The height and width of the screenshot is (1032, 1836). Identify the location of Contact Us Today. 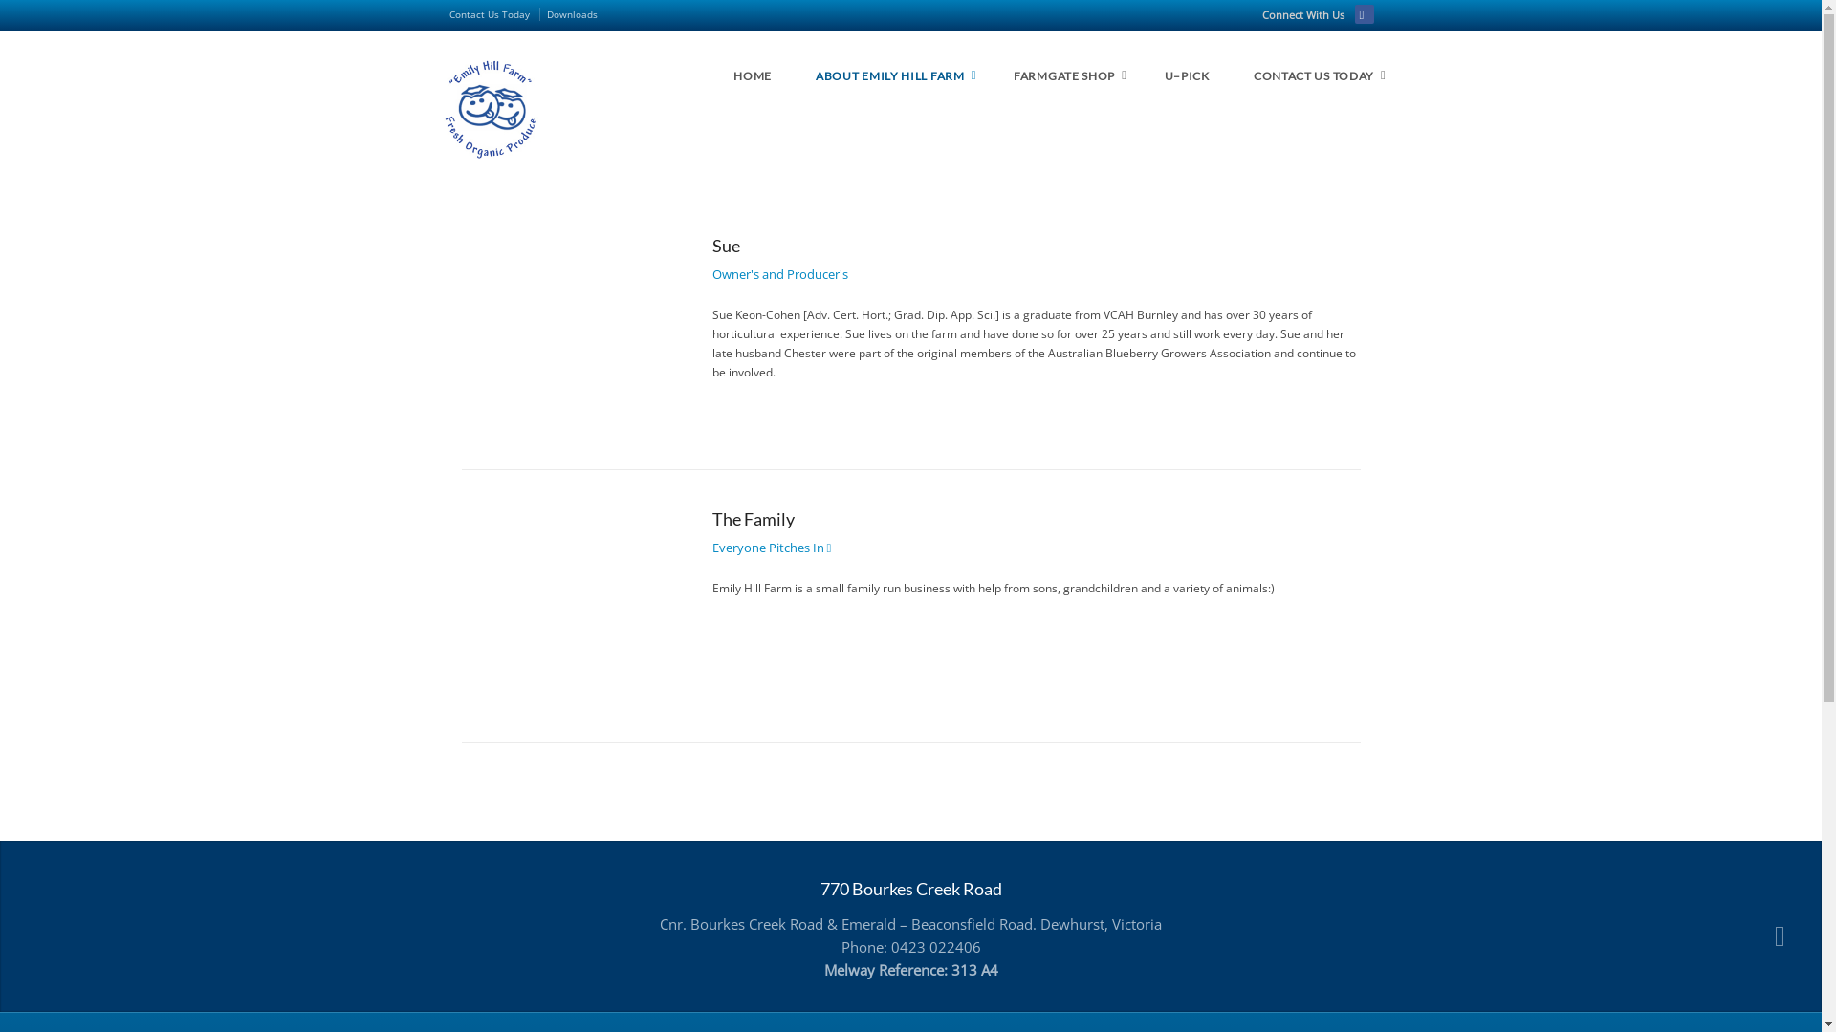
(495, 14).